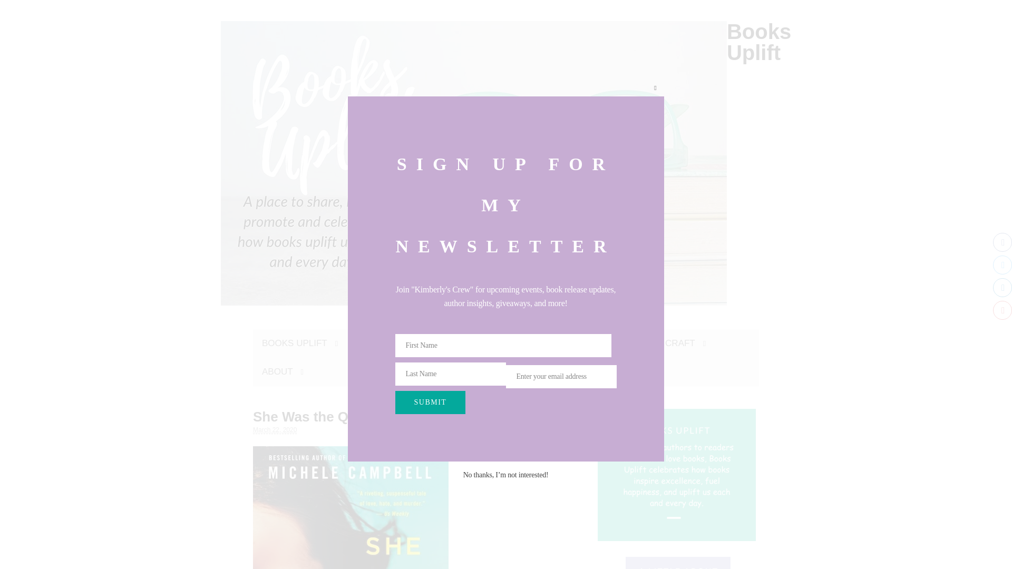  Describe the element at coordinates (670, 344) in the screenshot. I see `BOOK CRAFT` at that location.